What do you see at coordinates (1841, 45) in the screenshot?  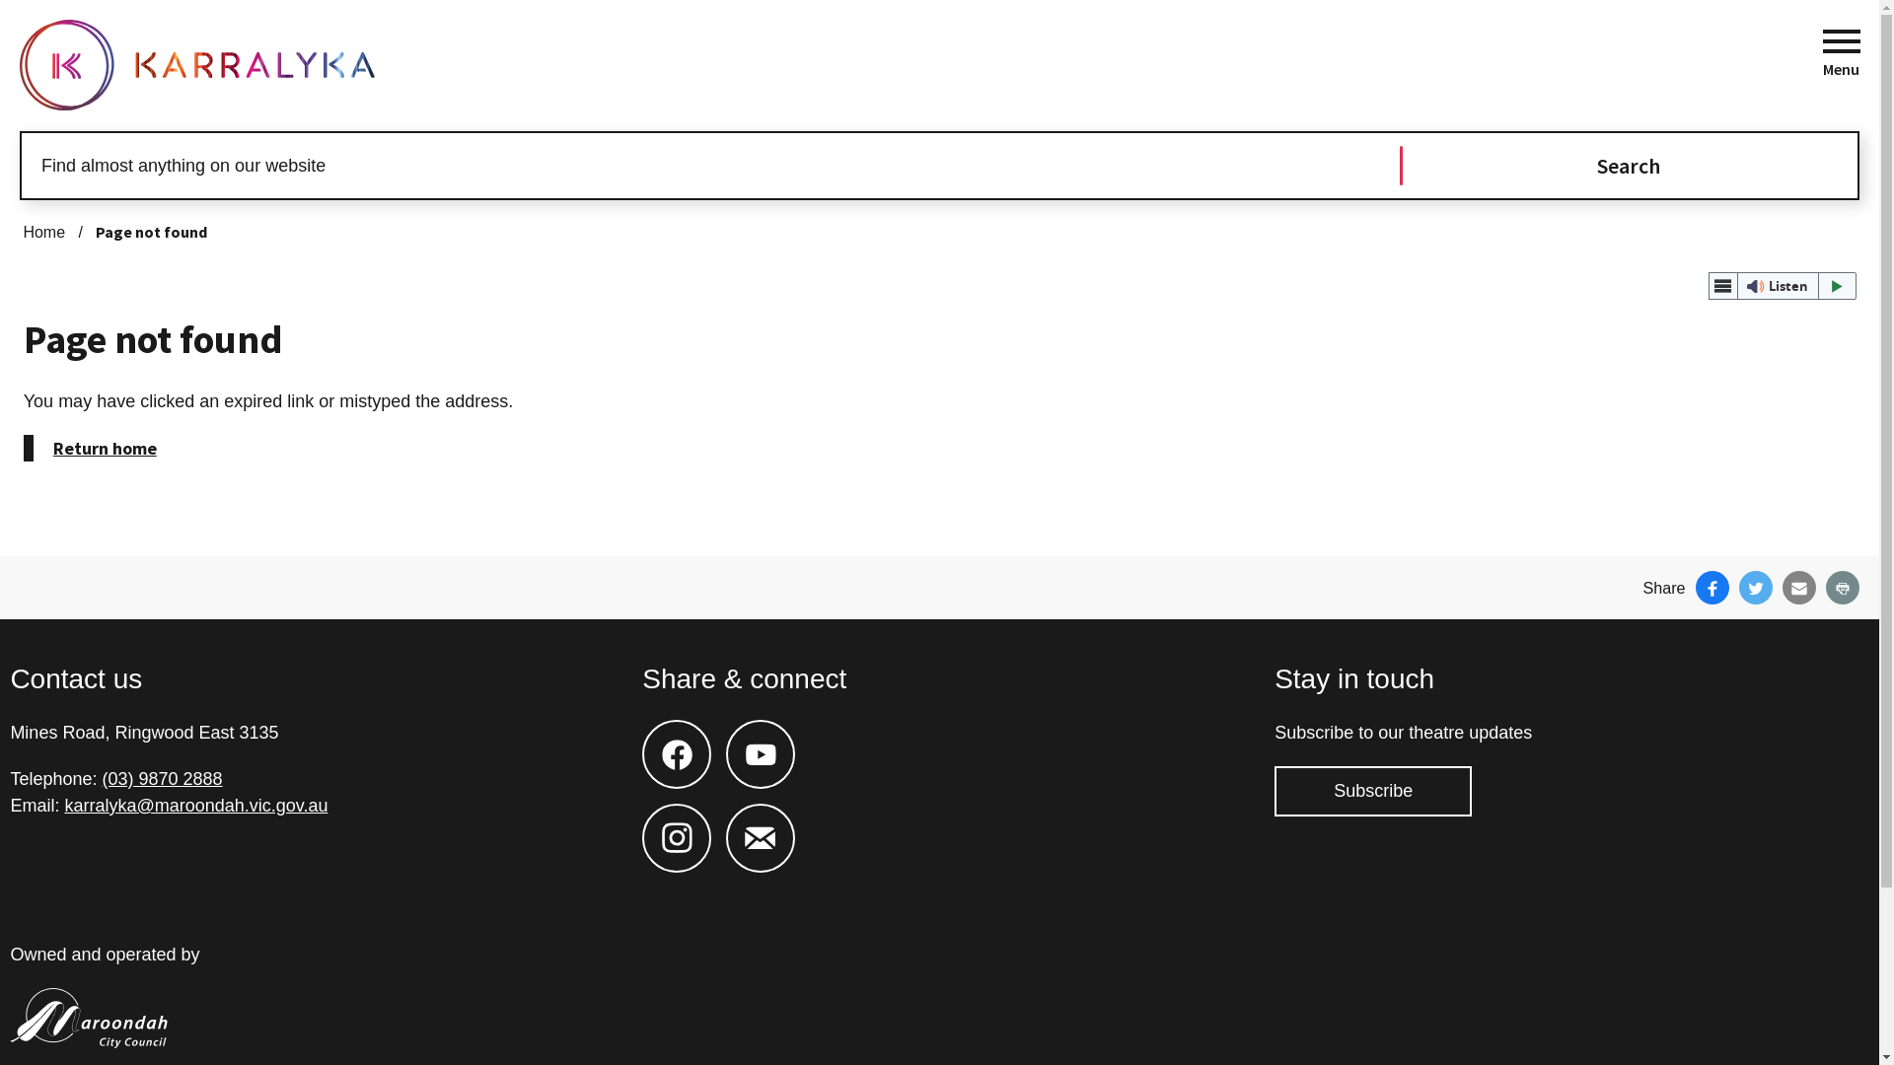 I see `Menu` at bounding box center [1841, 45].